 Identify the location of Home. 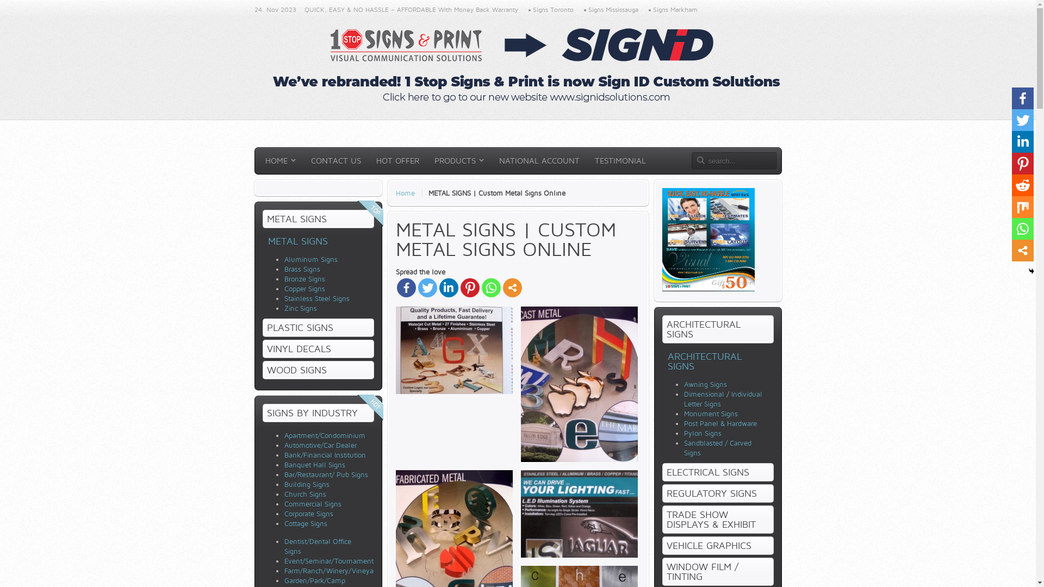
(409, 193).